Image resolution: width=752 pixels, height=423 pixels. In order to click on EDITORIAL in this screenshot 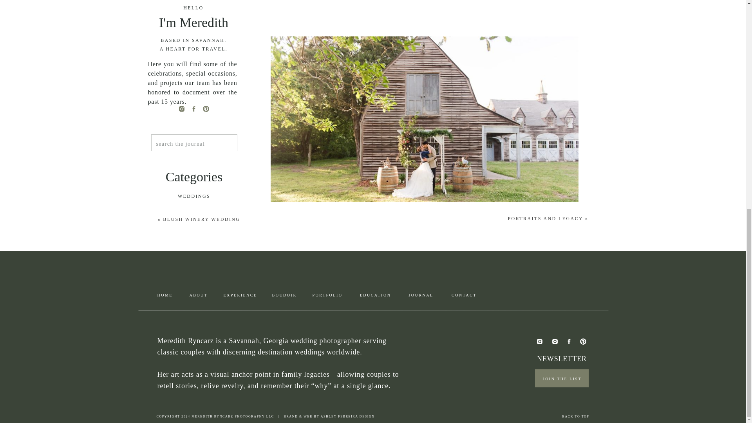, I will do `click(194, 261)`.